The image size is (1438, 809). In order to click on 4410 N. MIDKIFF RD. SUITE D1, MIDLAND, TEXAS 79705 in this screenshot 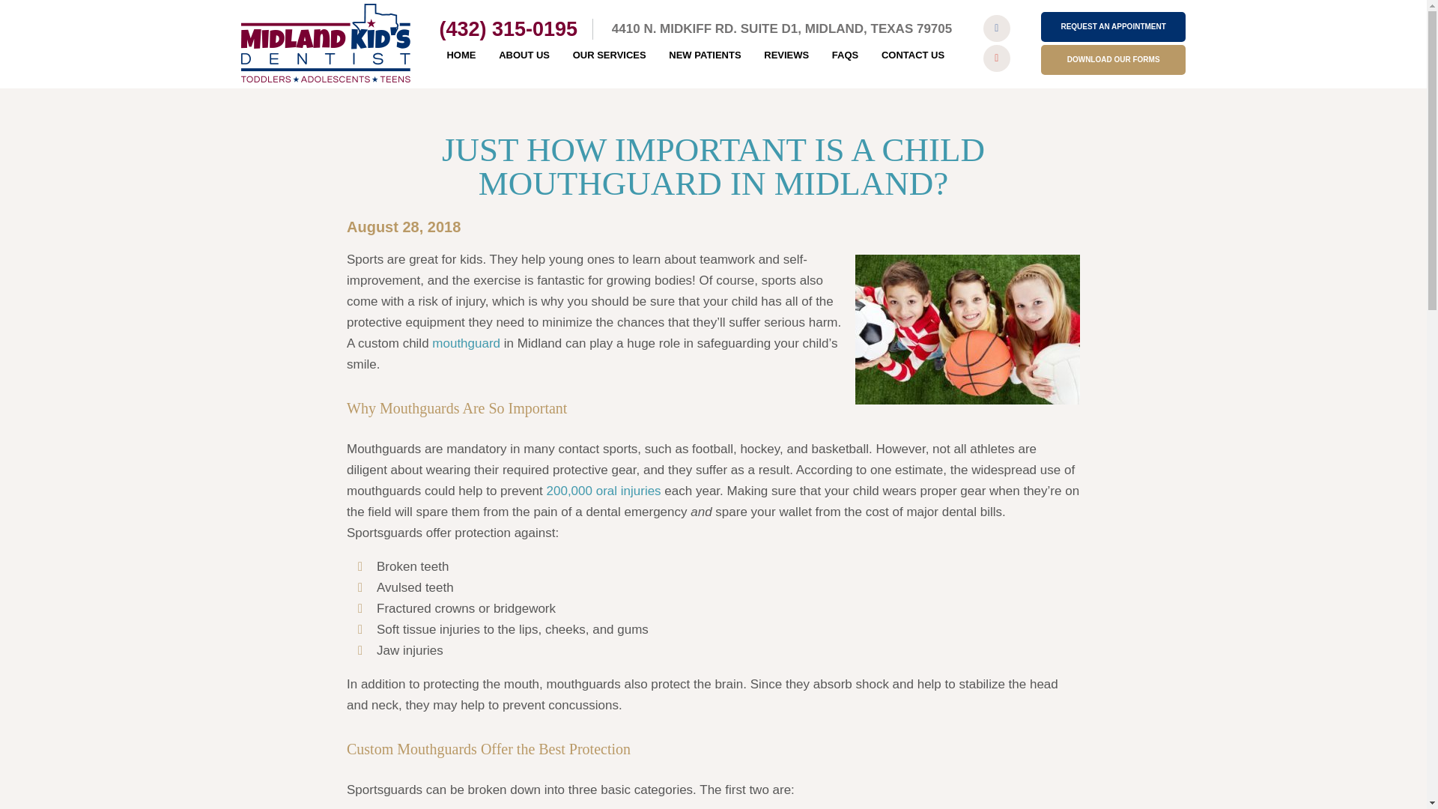, I will do `click(782, 28)`.